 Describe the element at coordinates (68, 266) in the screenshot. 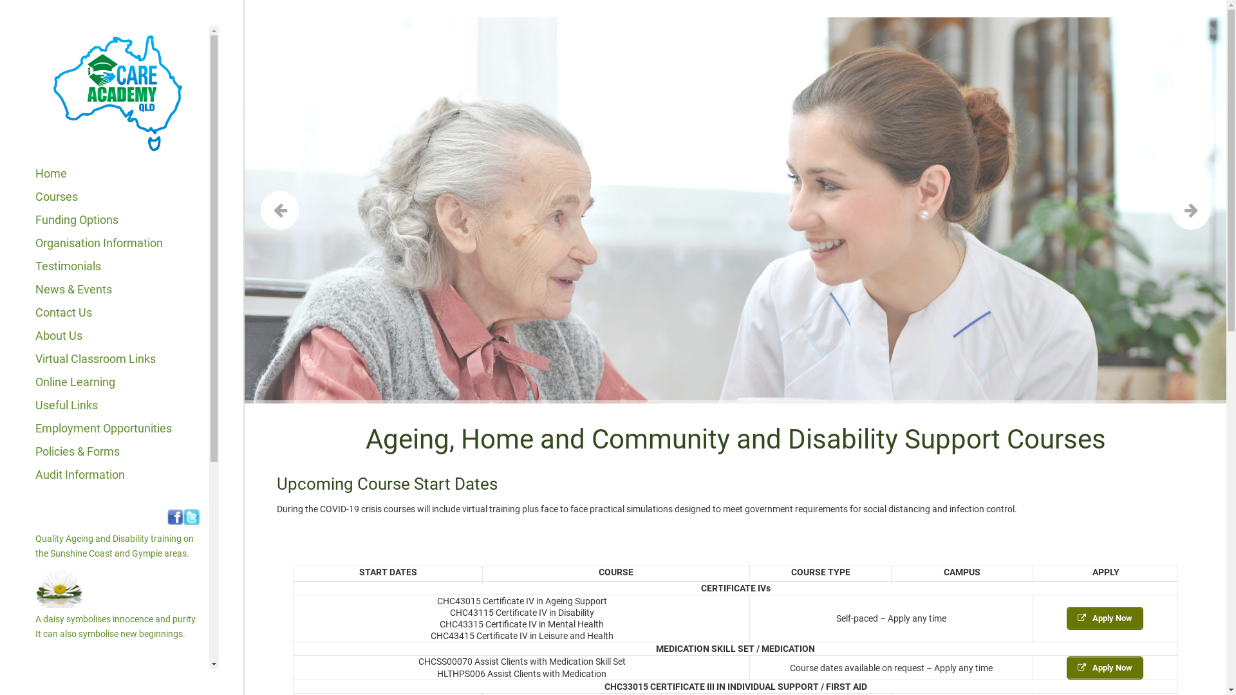

I see `Testimonials` at that location.